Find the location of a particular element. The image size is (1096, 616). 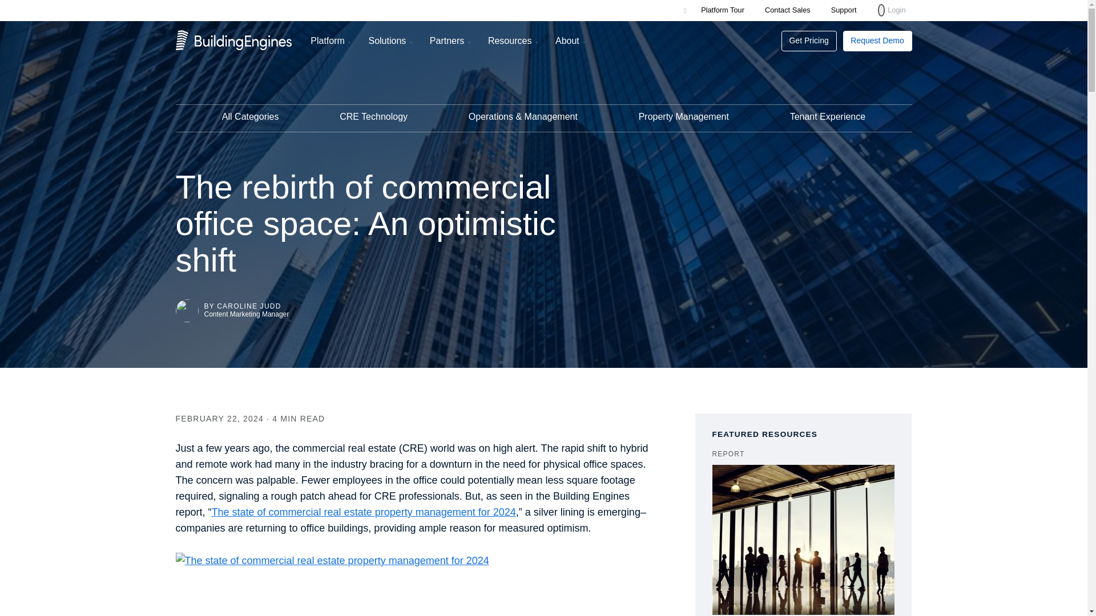

Platform is located at coordinates (327, 41).